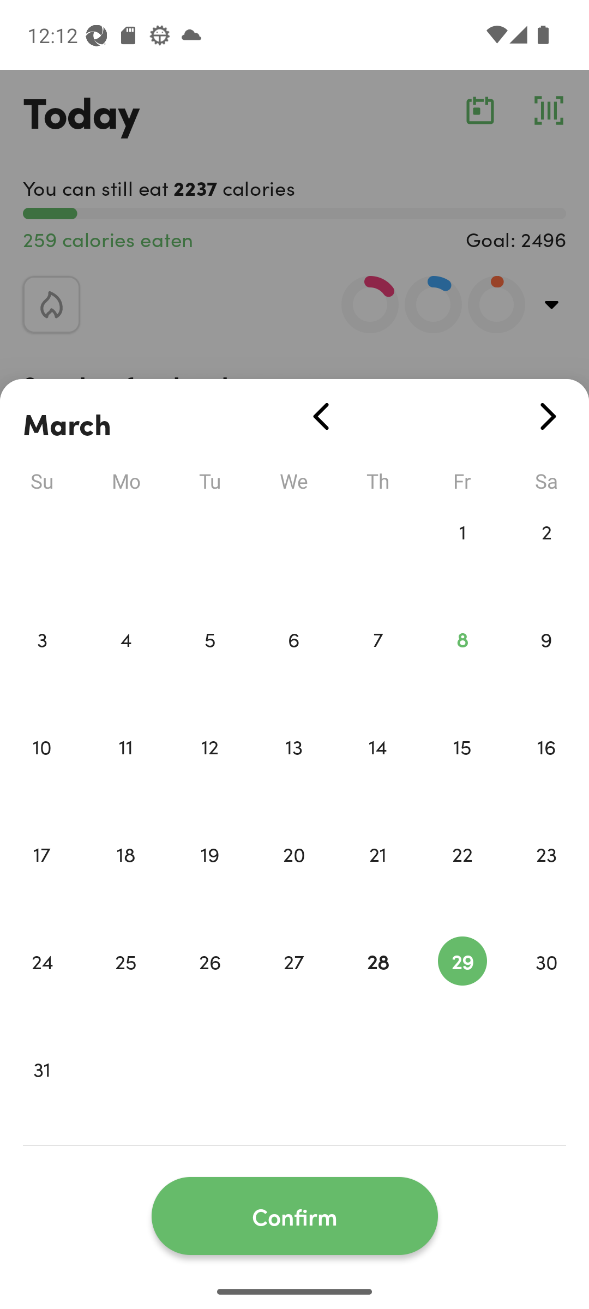 This screenshot has height=1309, width=589. What do you see at coordinates (42, 1092) in the screenshot?
I see `31` at bounding box center [42, 1092].